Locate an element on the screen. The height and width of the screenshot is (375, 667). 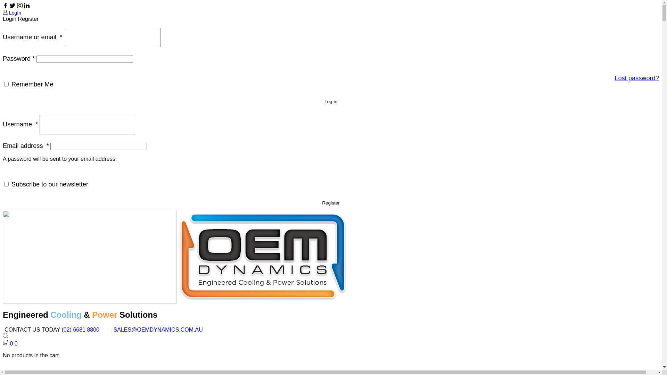
Lost password? is located at coordinates (495, 78).